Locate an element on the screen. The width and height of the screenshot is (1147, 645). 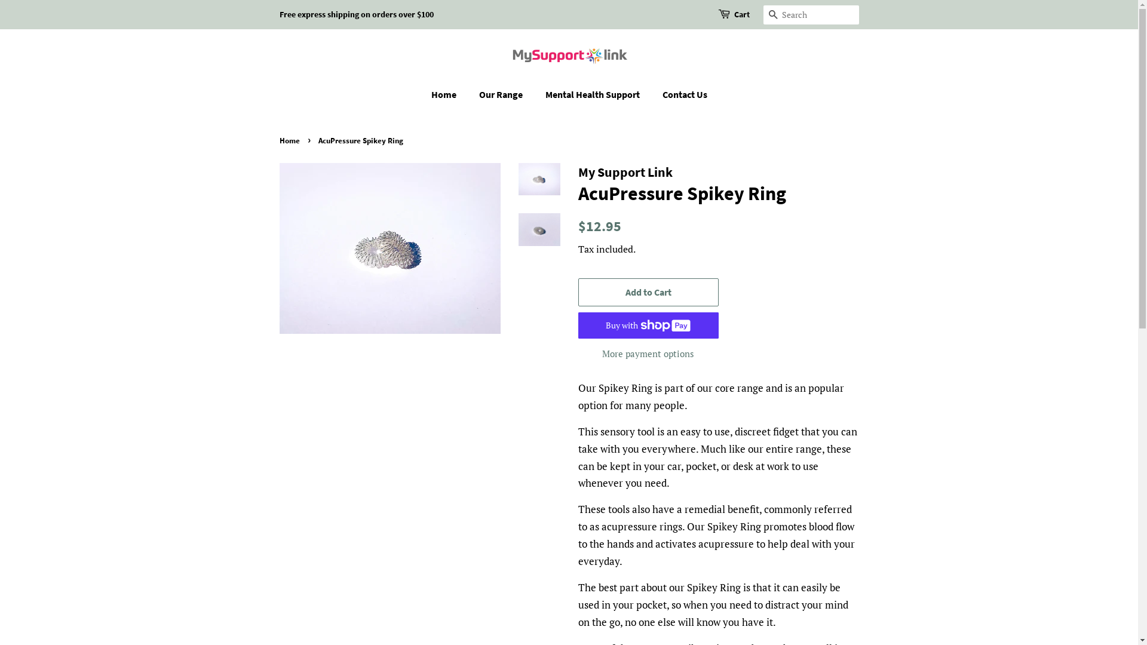
Search is located at coordinates (773, 16).